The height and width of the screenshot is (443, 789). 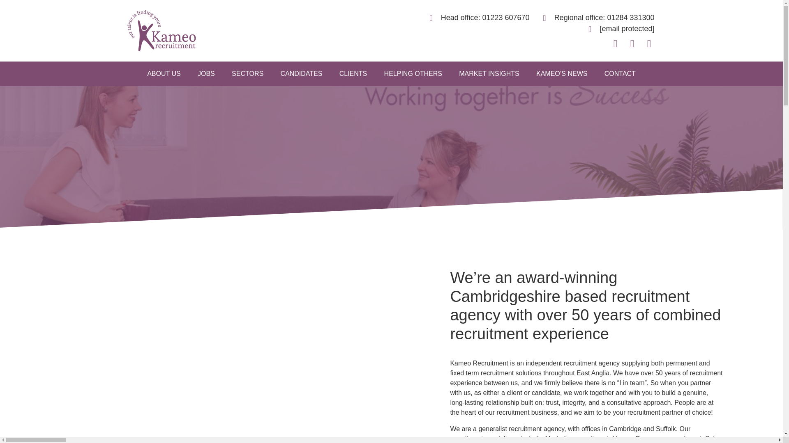 I want to click on ABOUT US, so click(x=164, y=74).